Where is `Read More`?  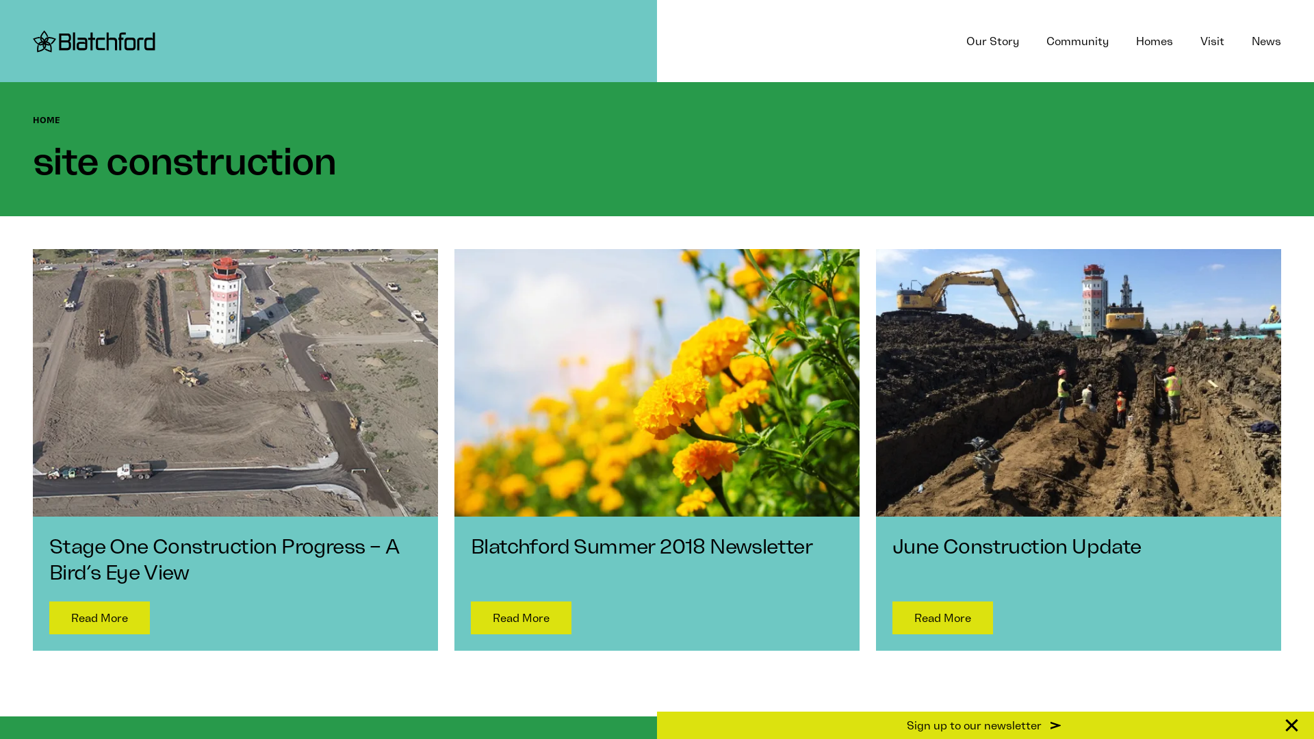
Read More is located at coordinates (943, 618).